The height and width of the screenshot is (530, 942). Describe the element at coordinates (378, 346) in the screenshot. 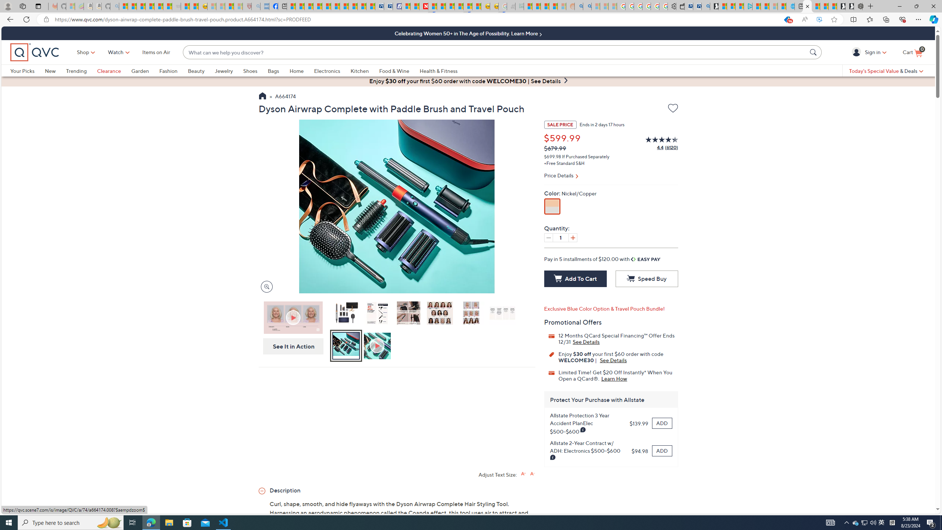

I see `How to Use` at that location.